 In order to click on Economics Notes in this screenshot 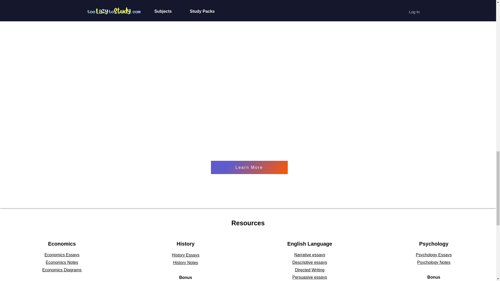, I will do `click(62, 262)`.